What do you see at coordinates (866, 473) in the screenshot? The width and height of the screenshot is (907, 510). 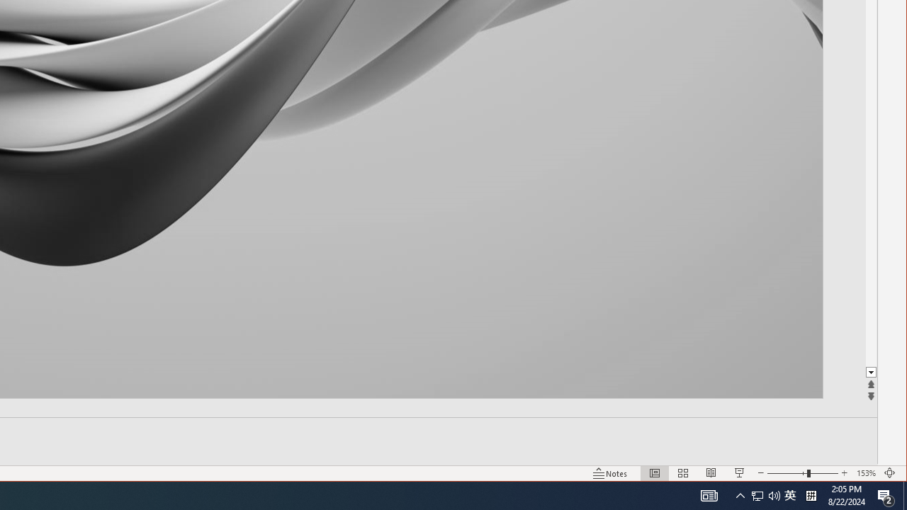 I see `Zoom 153%` at bounding box center [866, 473].